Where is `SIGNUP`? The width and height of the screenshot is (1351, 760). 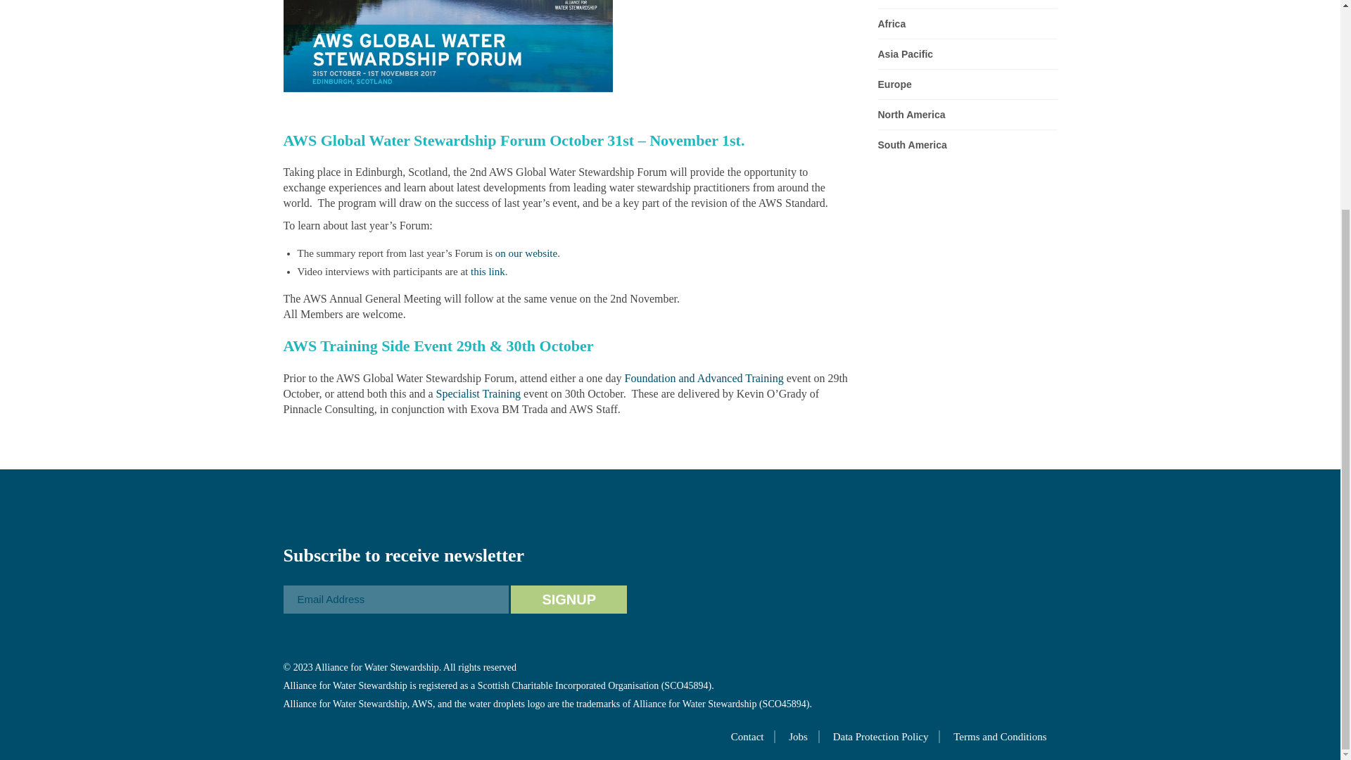 SIGNUP is located at coordinates (569, 599).